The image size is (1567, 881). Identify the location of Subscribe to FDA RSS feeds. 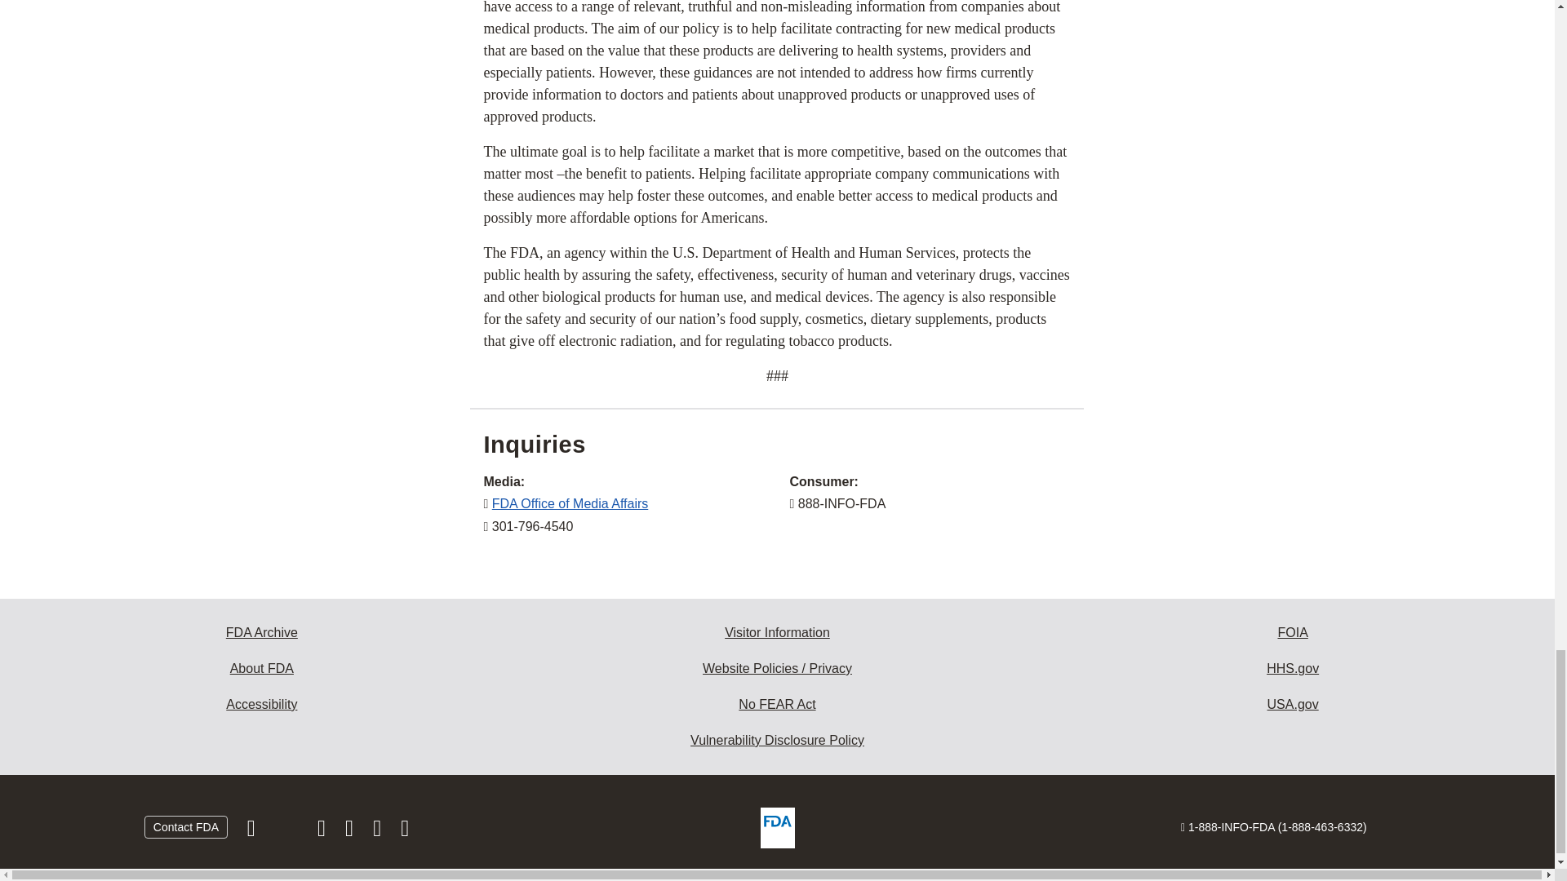
(405, 832).